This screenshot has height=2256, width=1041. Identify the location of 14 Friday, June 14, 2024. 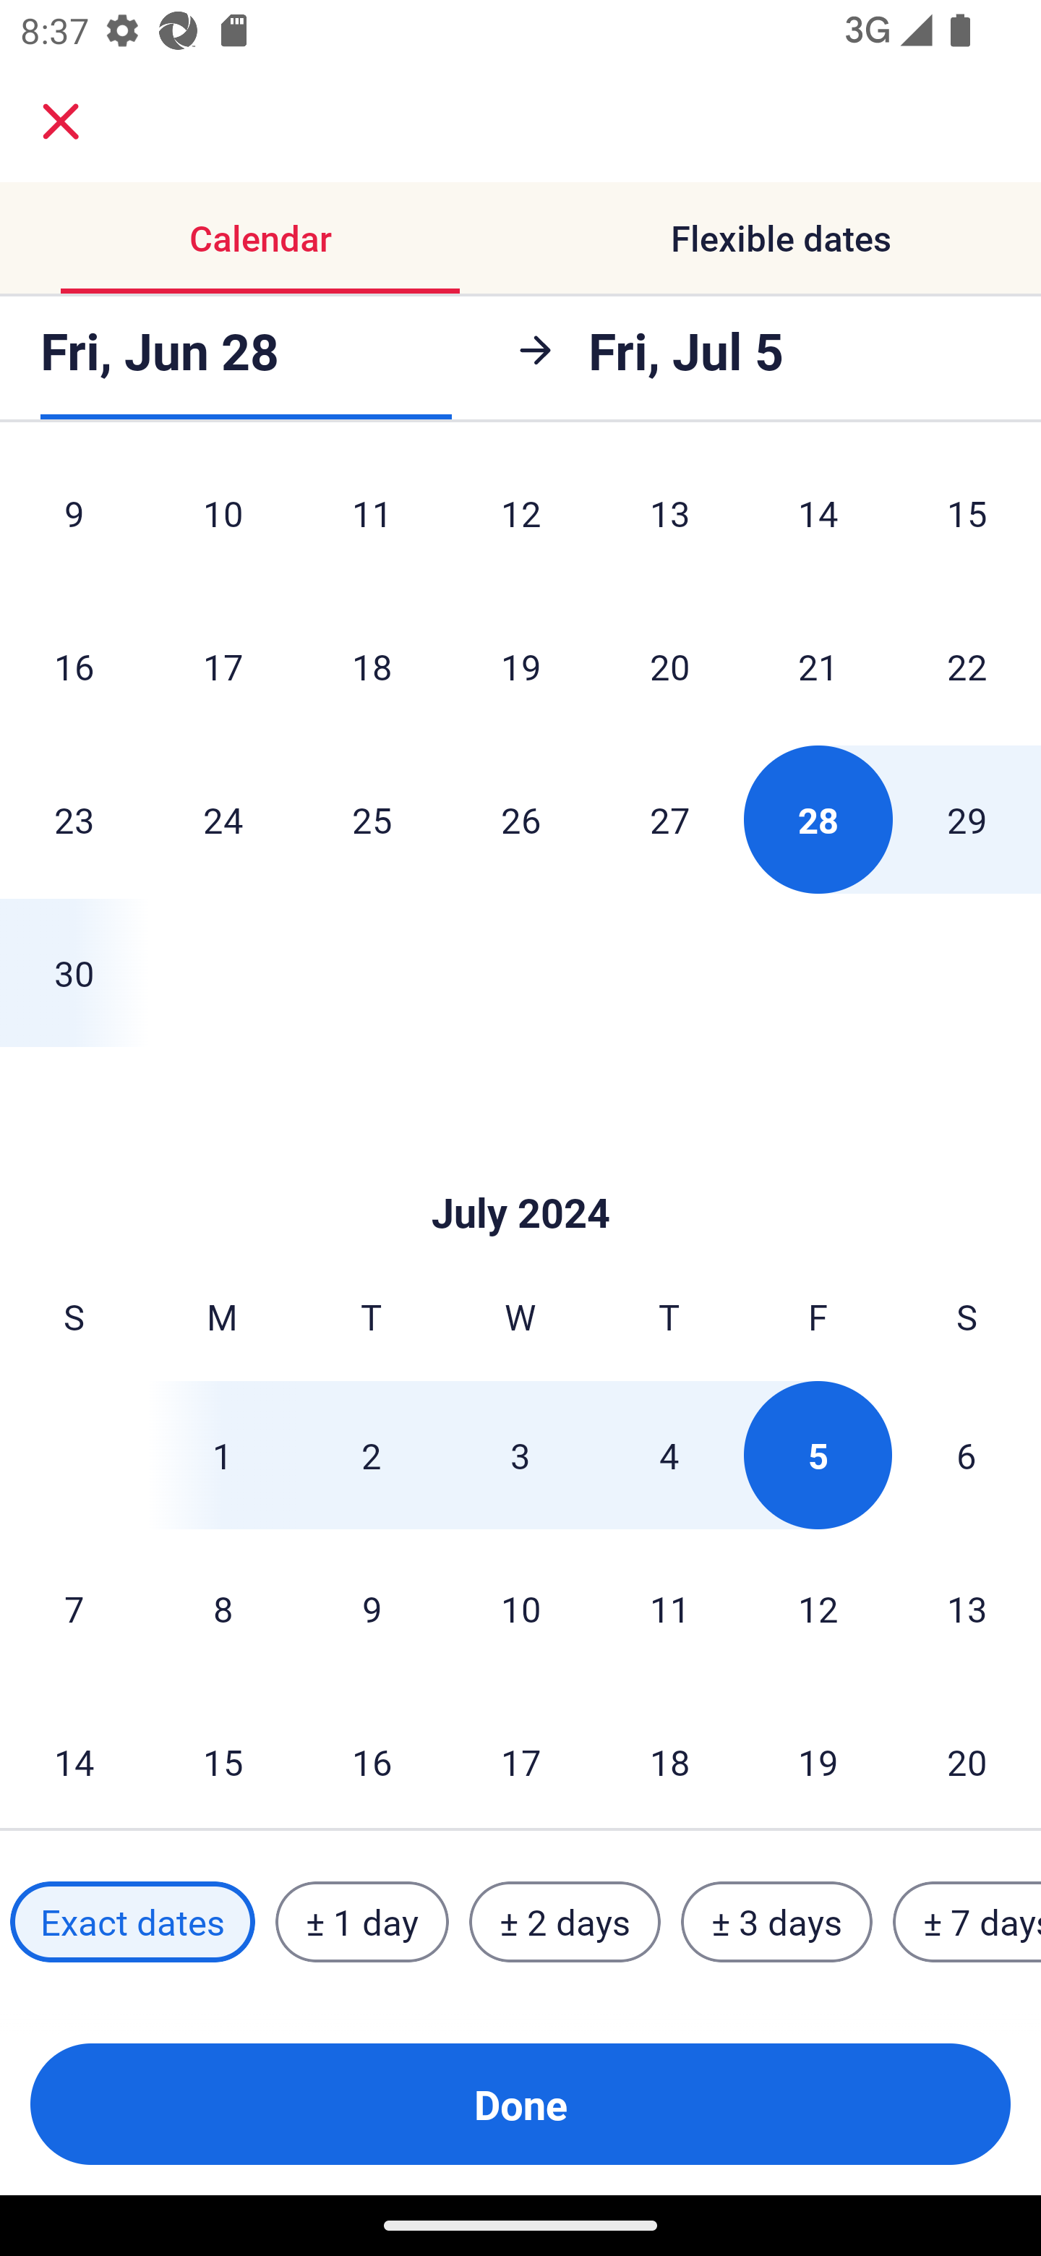
(818, 524).